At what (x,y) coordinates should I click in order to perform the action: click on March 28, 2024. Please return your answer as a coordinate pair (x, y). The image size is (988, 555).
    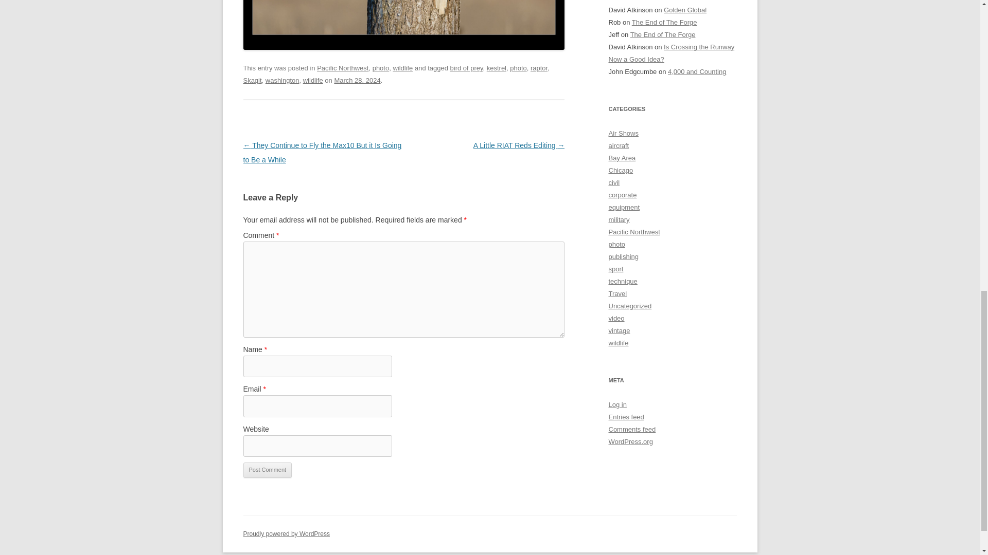
    Looking at the image, I should click on (357, 80).